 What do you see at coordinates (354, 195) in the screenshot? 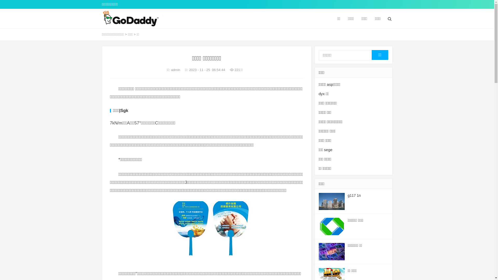
I see `g117 1n` at bounding box center [354, 195].